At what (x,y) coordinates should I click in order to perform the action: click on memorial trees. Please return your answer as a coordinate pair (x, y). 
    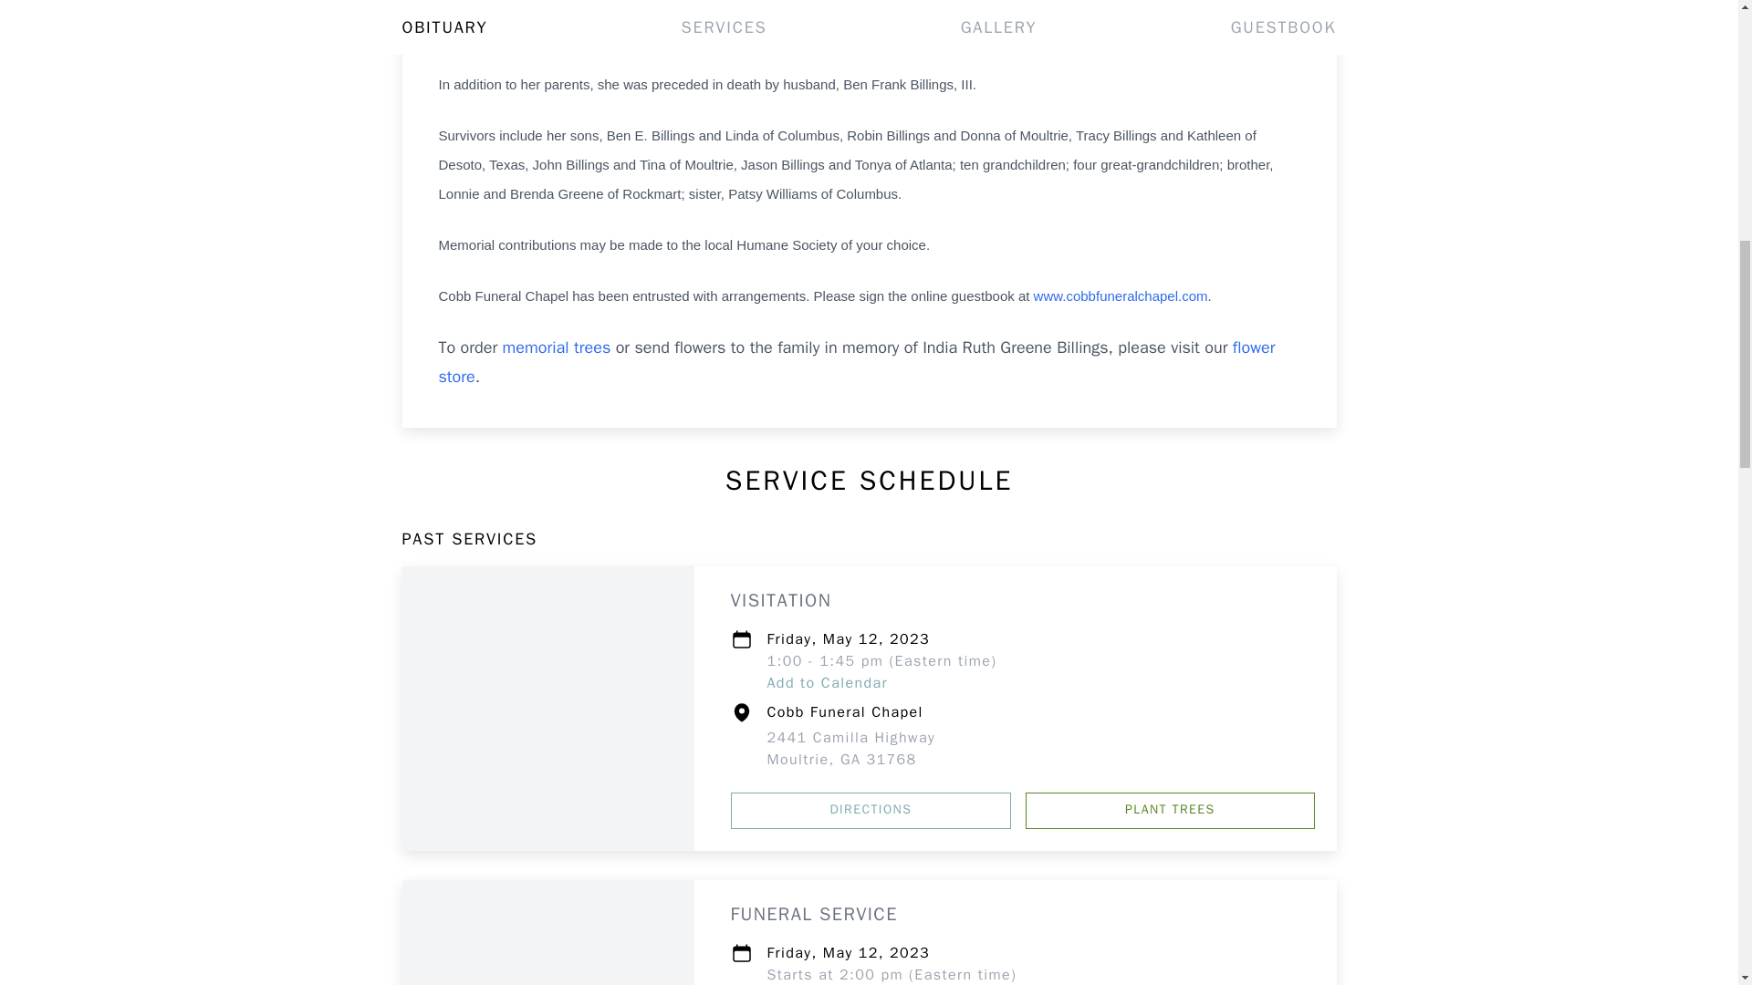
    Looking at the image, I should click on (557, 347).